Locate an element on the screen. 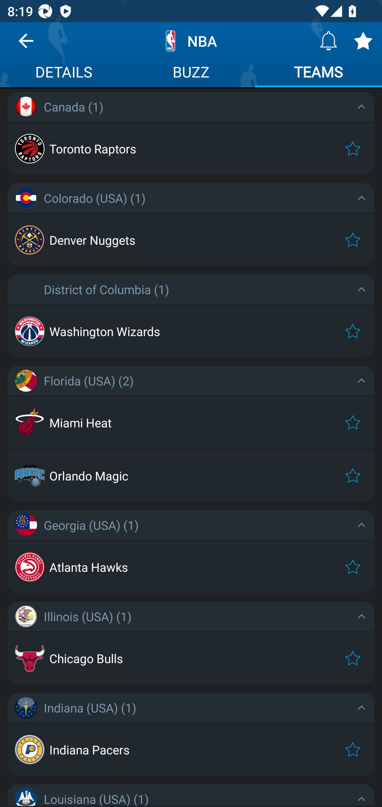 This screenshot has width=382, height=807. District of Columbia (1) is located at coordinates (191, 289).